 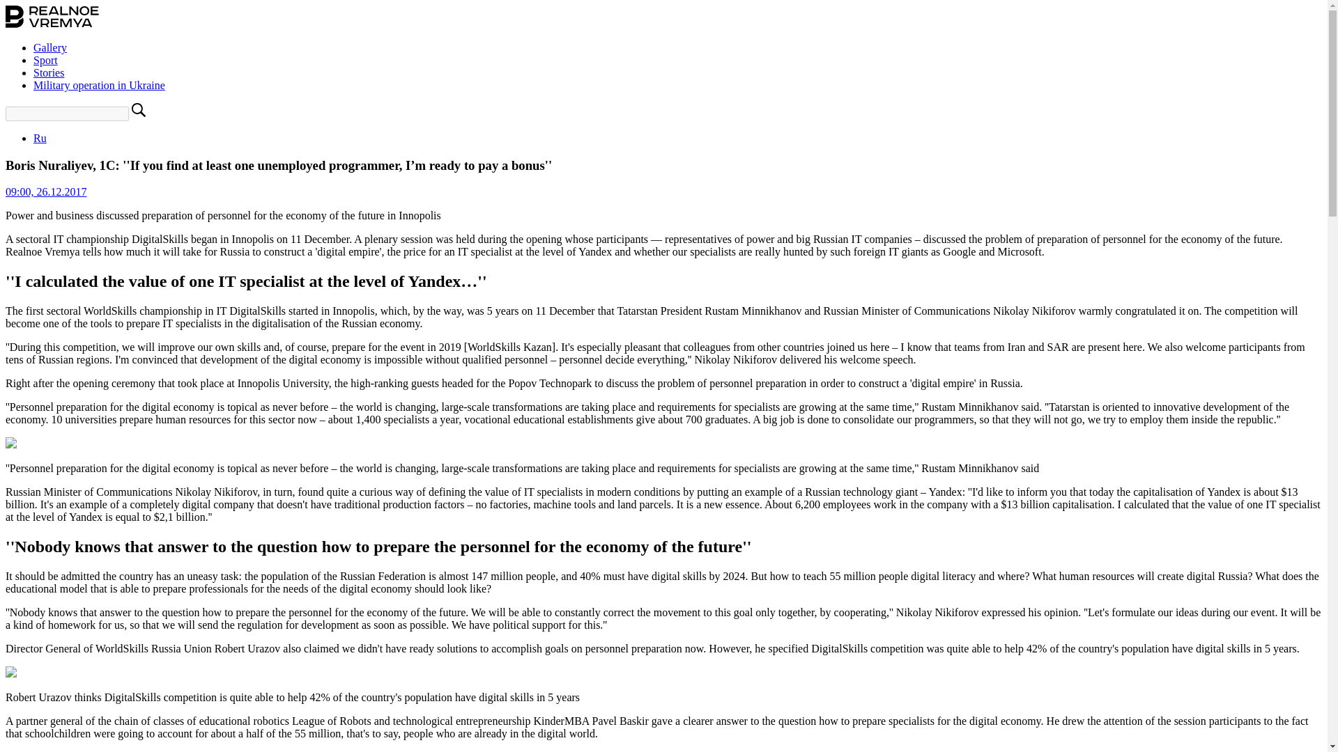 I want to click on Gallery, so click(x=50, y=47).